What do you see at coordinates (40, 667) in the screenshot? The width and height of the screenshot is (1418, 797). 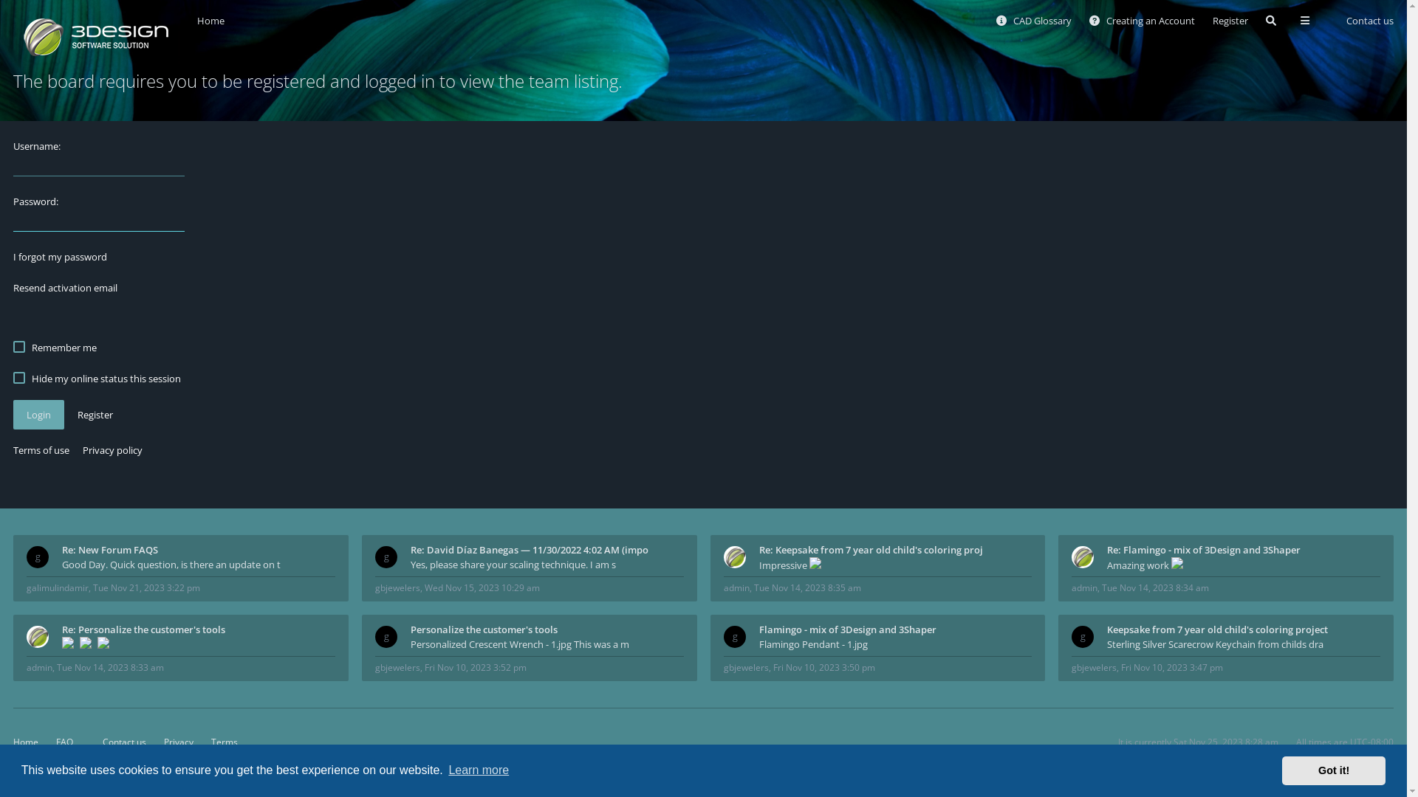 I see `admin` at bounding box center [40, 667].